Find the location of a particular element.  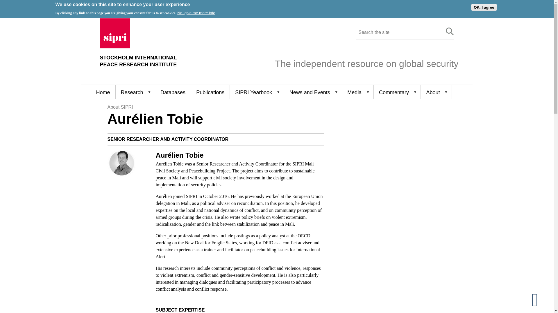

Home is located at coordinates (103, 92).